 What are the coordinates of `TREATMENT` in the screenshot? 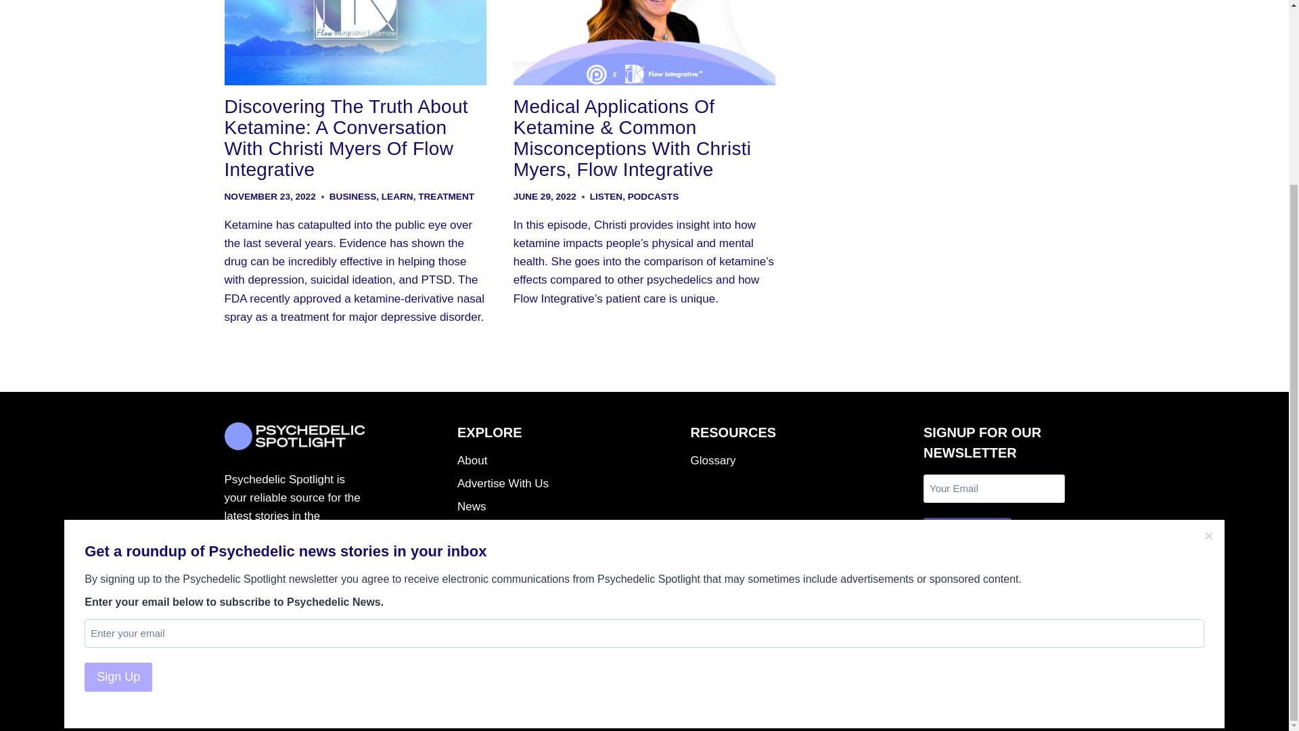 It's located at (446, 196).